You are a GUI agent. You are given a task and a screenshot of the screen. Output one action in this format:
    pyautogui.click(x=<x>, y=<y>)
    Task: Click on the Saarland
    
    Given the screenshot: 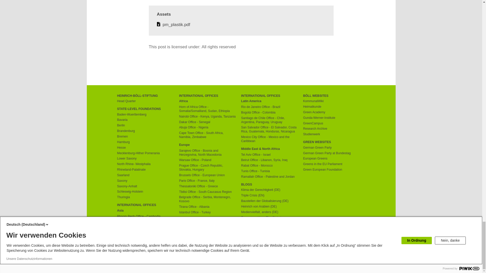 What is the action you would take?
    pyautogui.click(x=145, y=175)
    